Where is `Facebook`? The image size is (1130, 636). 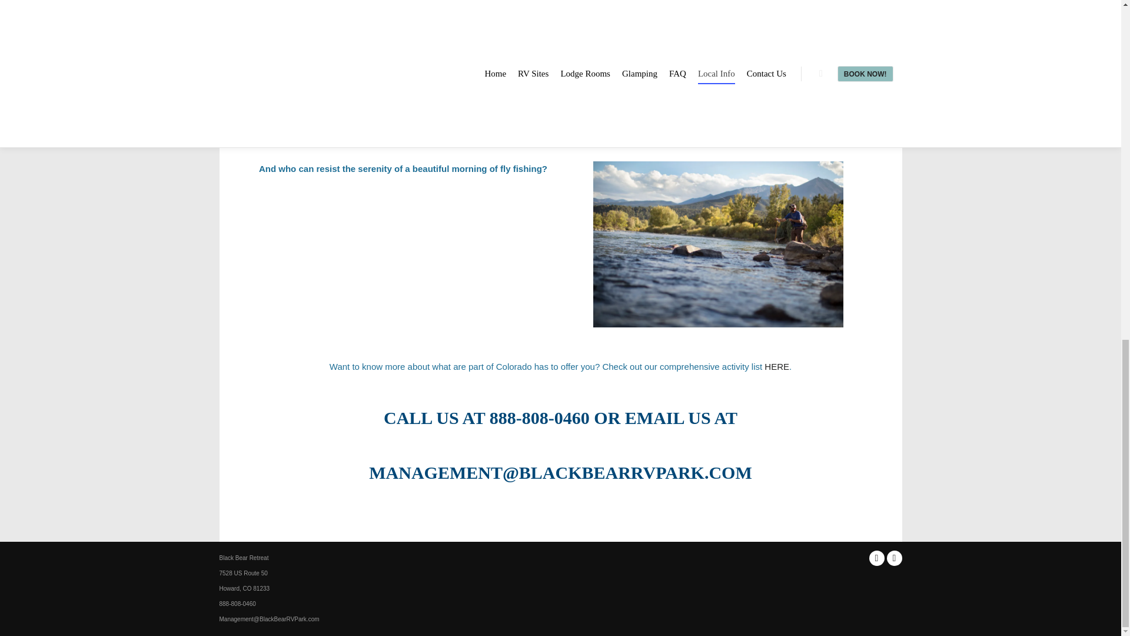 Facebook is located at coordinates (876, 558).